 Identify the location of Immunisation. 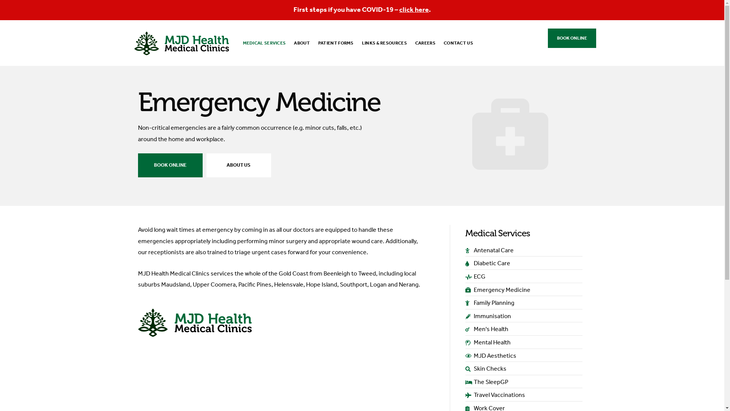
(524, 317).